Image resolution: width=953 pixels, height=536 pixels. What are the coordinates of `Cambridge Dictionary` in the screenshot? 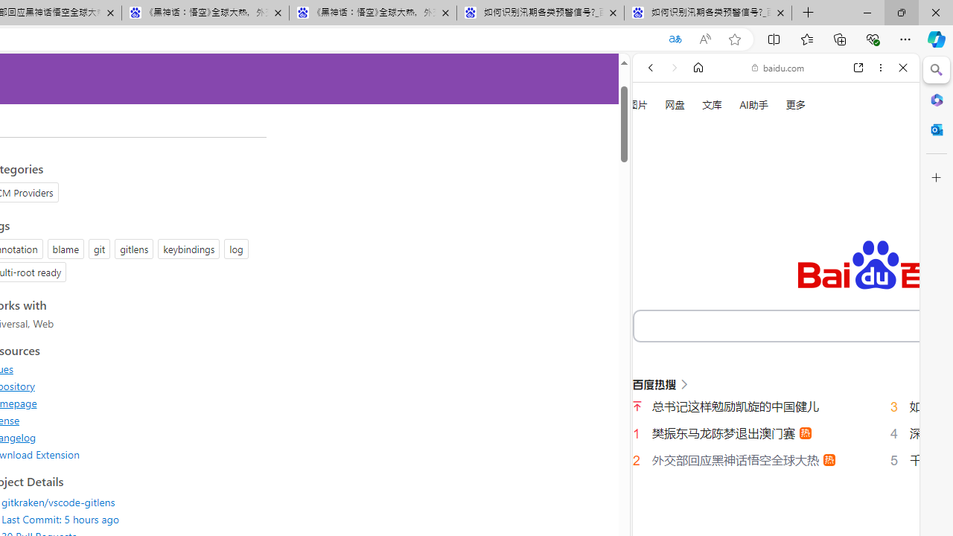 It's located at (770, 520).